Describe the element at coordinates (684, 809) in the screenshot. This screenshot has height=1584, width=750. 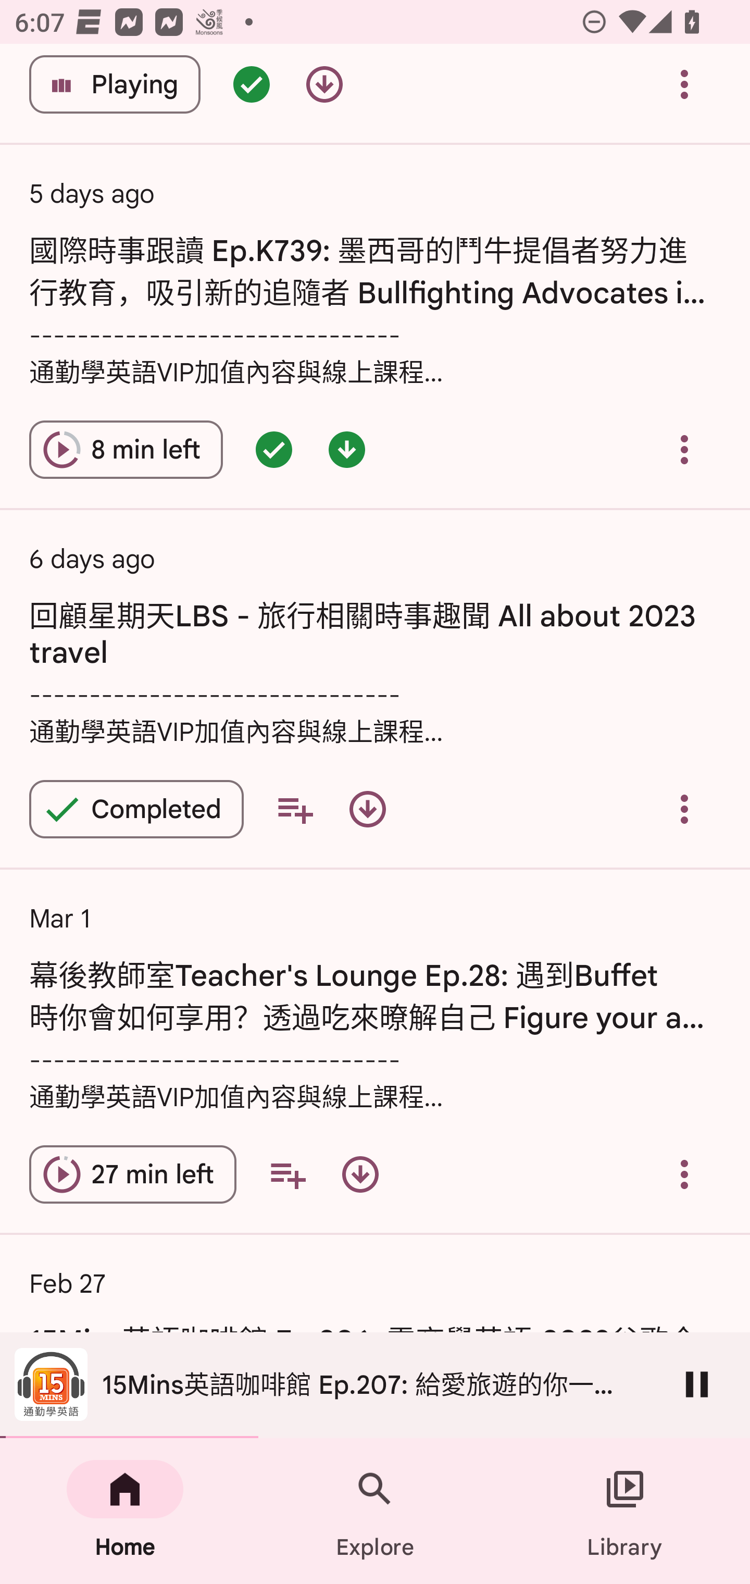
I see `Overflow menu` at that location.